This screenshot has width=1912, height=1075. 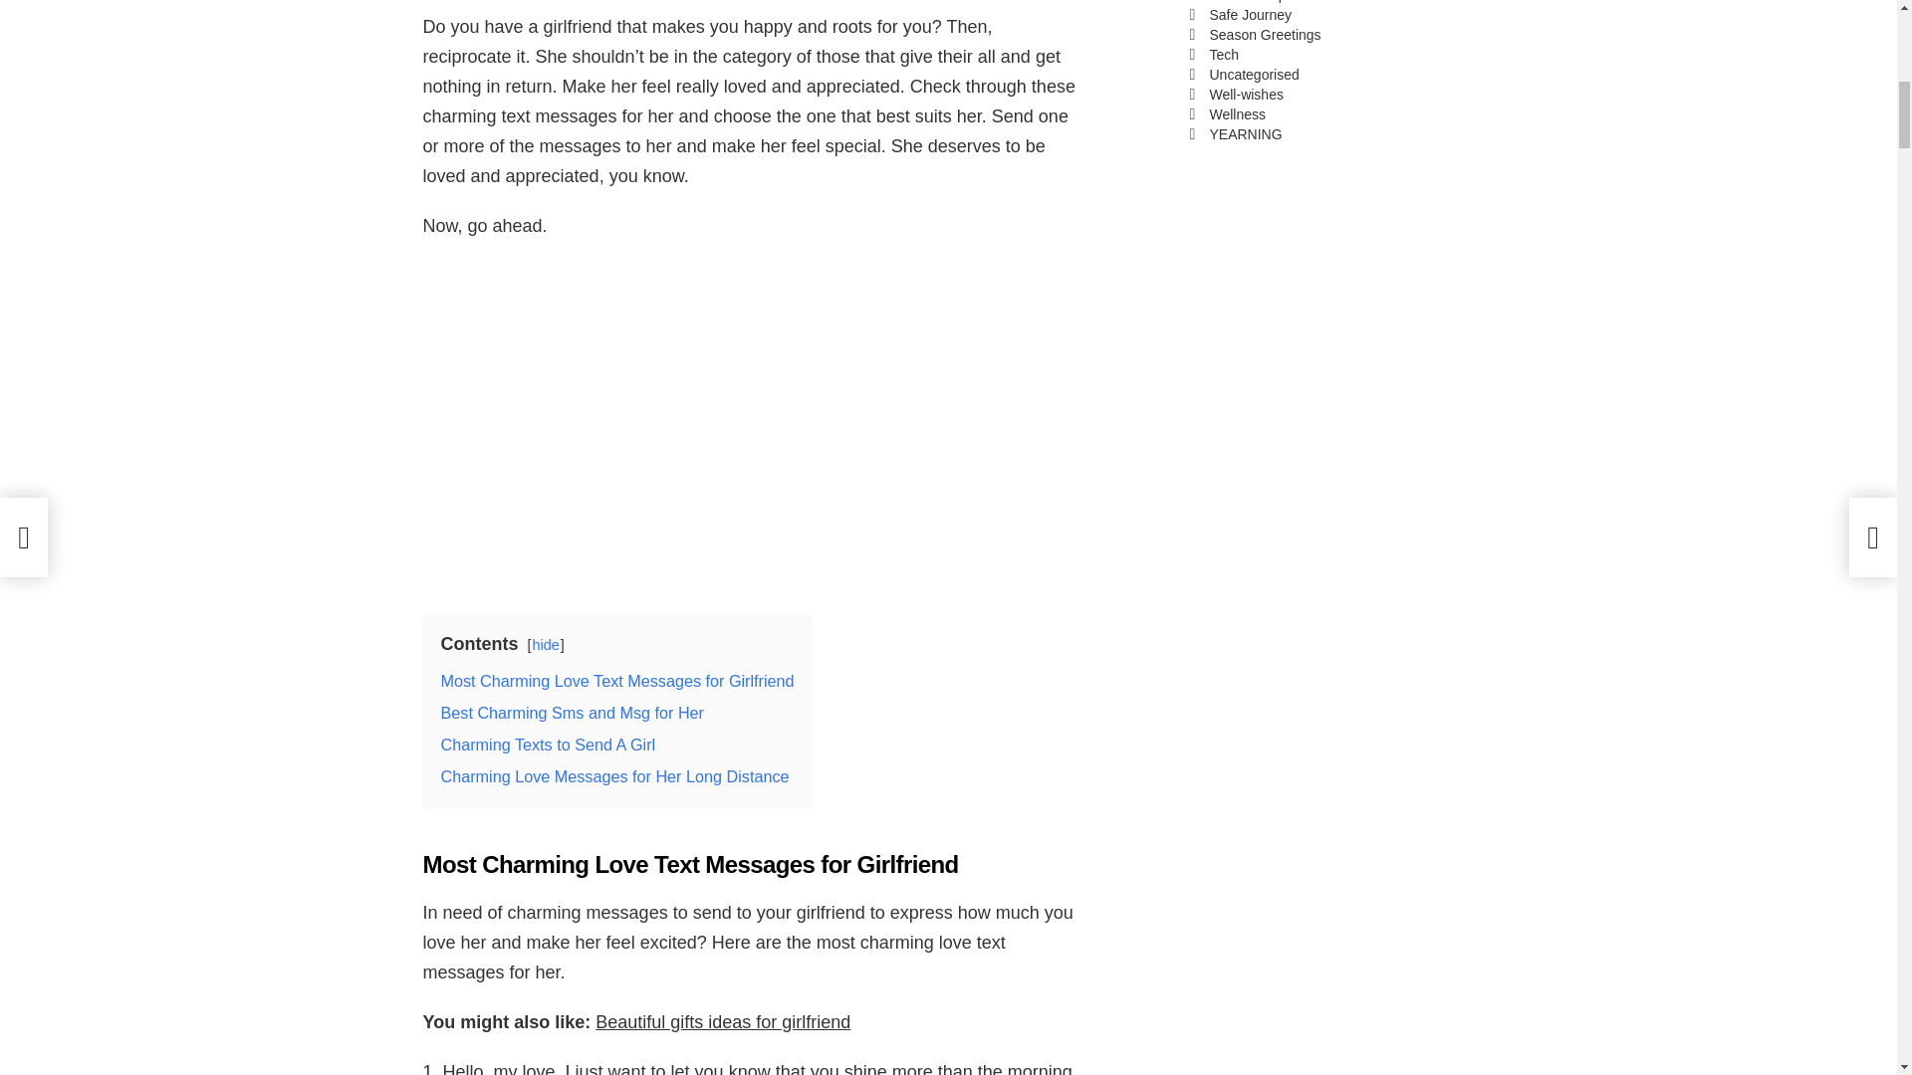 What do you see at coordinates (613, 776) in the screenshot?
I see `Charming Love Messages for Her Long Distance` at bounding box center [613, 776].